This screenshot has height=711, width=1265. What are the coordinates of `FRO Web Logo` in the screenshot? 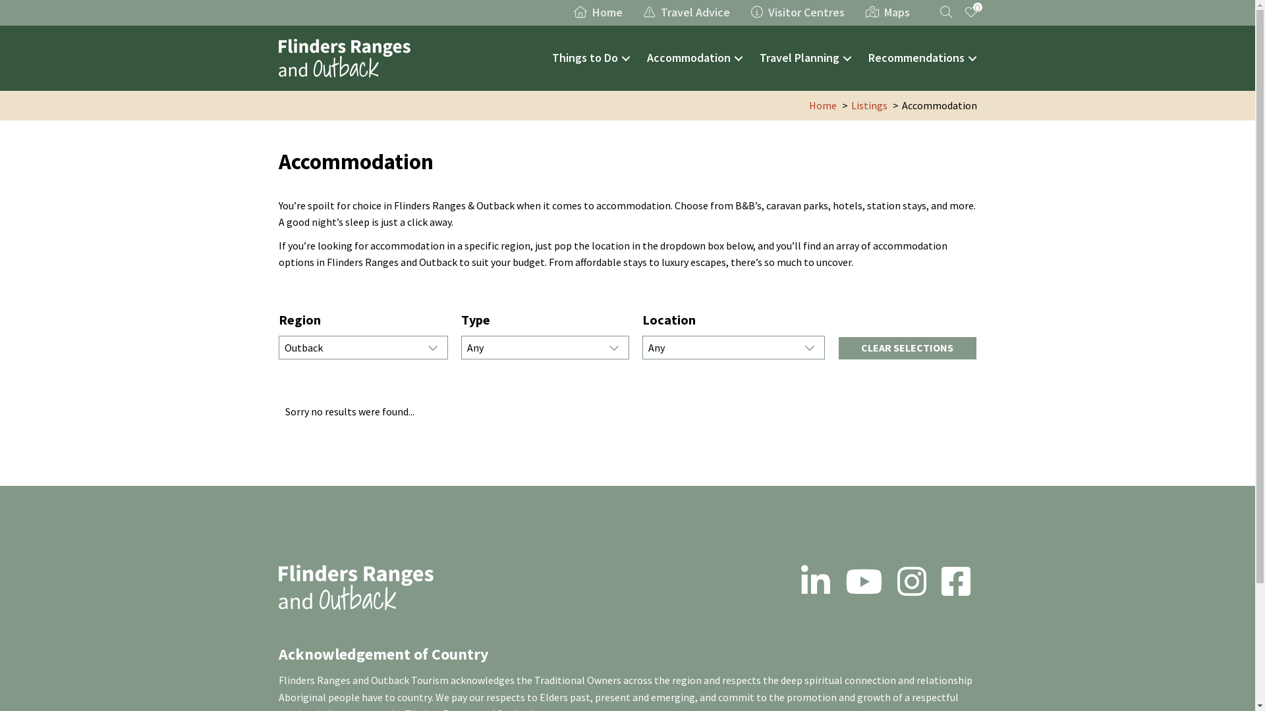 It's located at (344, 58).